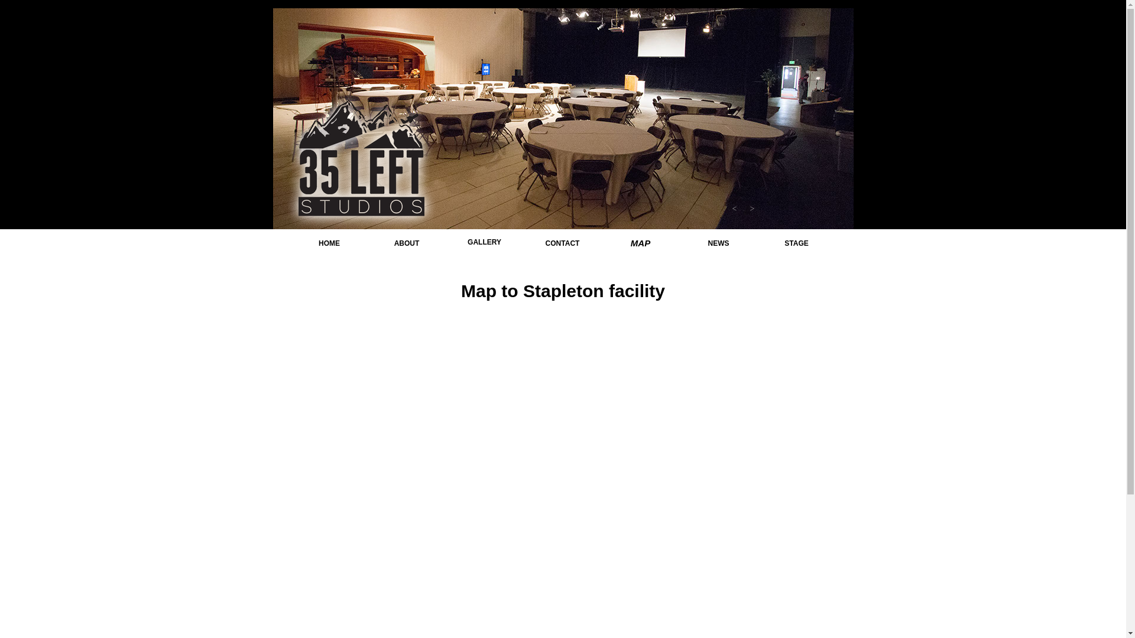  Describe the element at coordinates (407, 243) in the screenshot. I see `ABOUT` at that location.